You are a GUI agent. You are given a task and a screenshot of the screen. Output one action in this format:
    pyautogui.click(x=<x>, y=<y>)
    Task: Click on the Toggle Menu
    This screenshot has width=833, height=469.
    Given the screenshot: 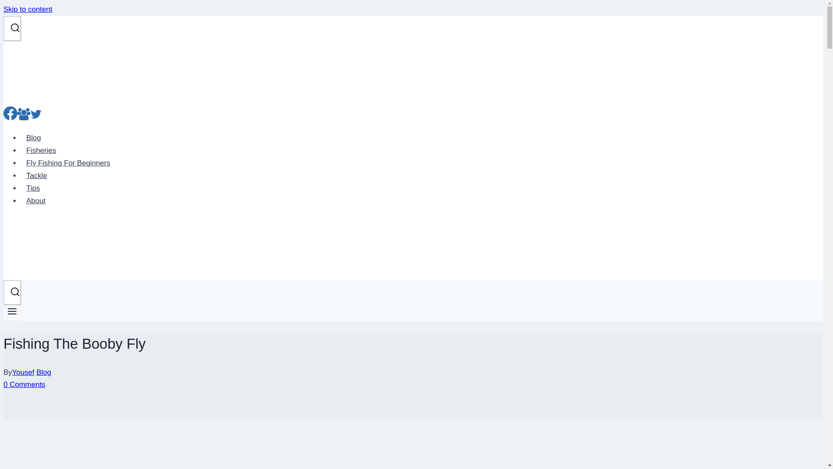 What is the action you would take?
    pyautogui.click(x=13, y=313)
    